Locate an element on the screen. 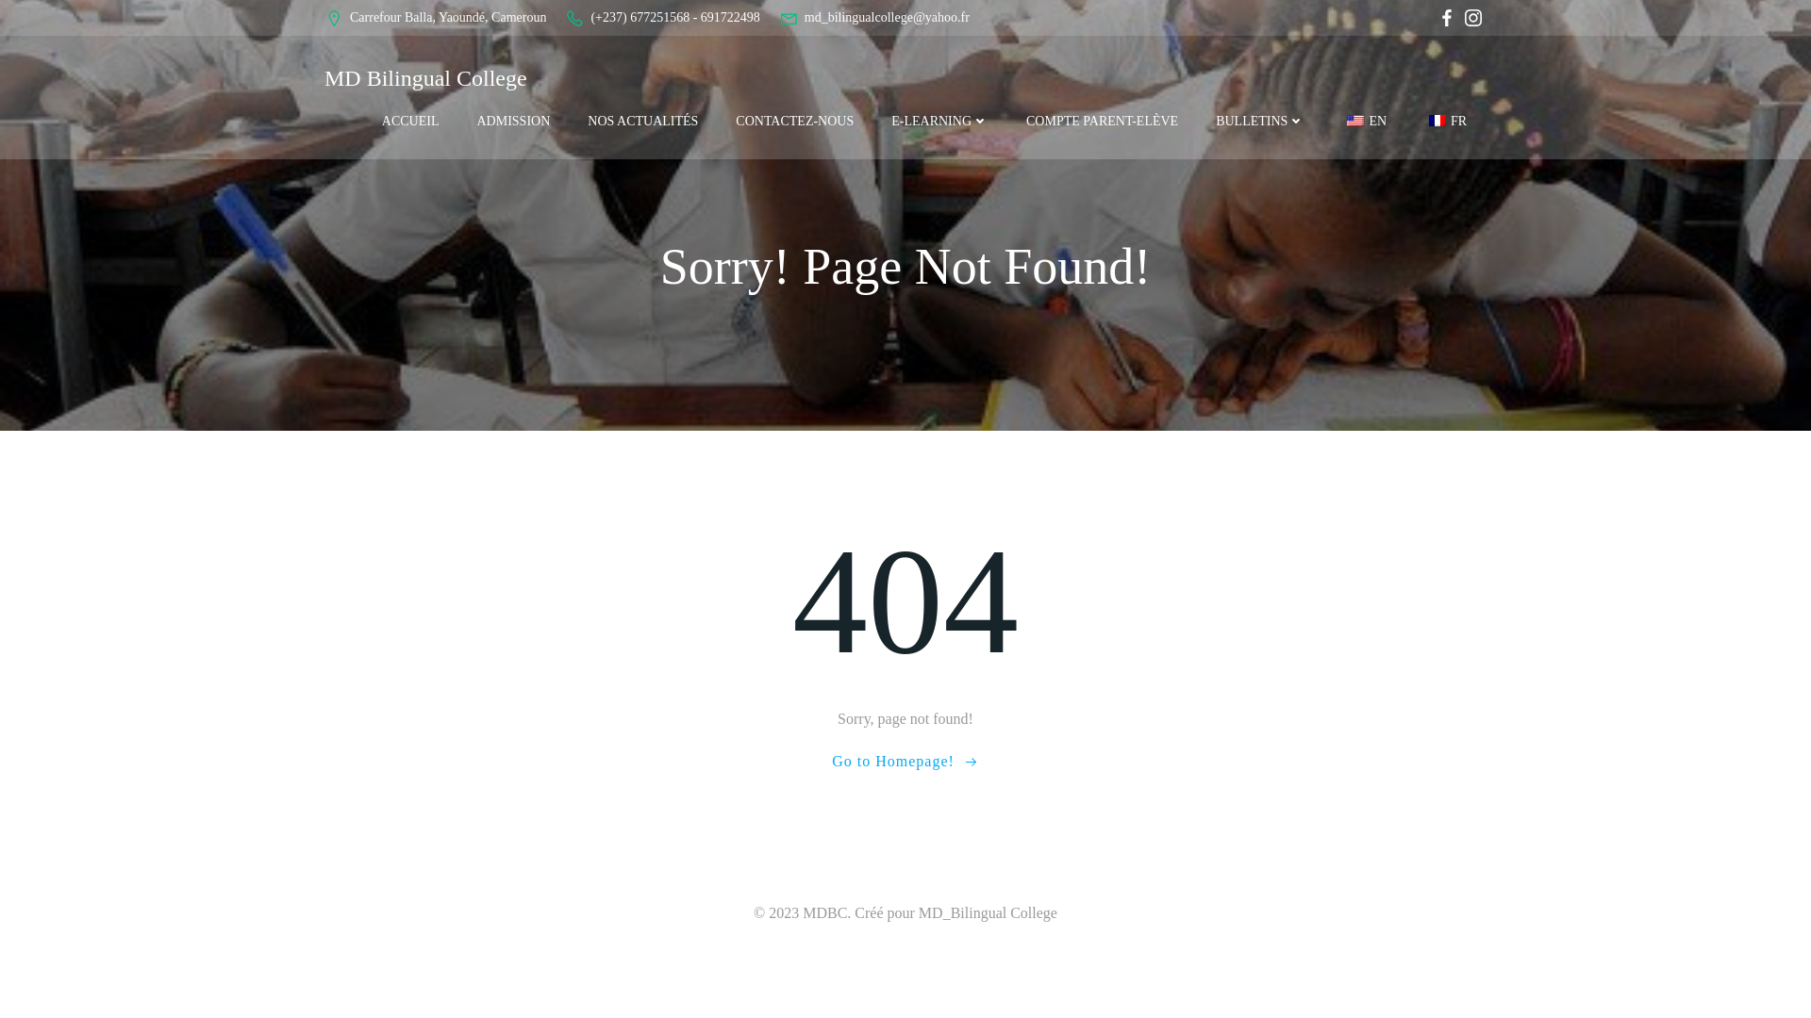  CONTACTEZ-NOUS is located at coordinates (794, 121).